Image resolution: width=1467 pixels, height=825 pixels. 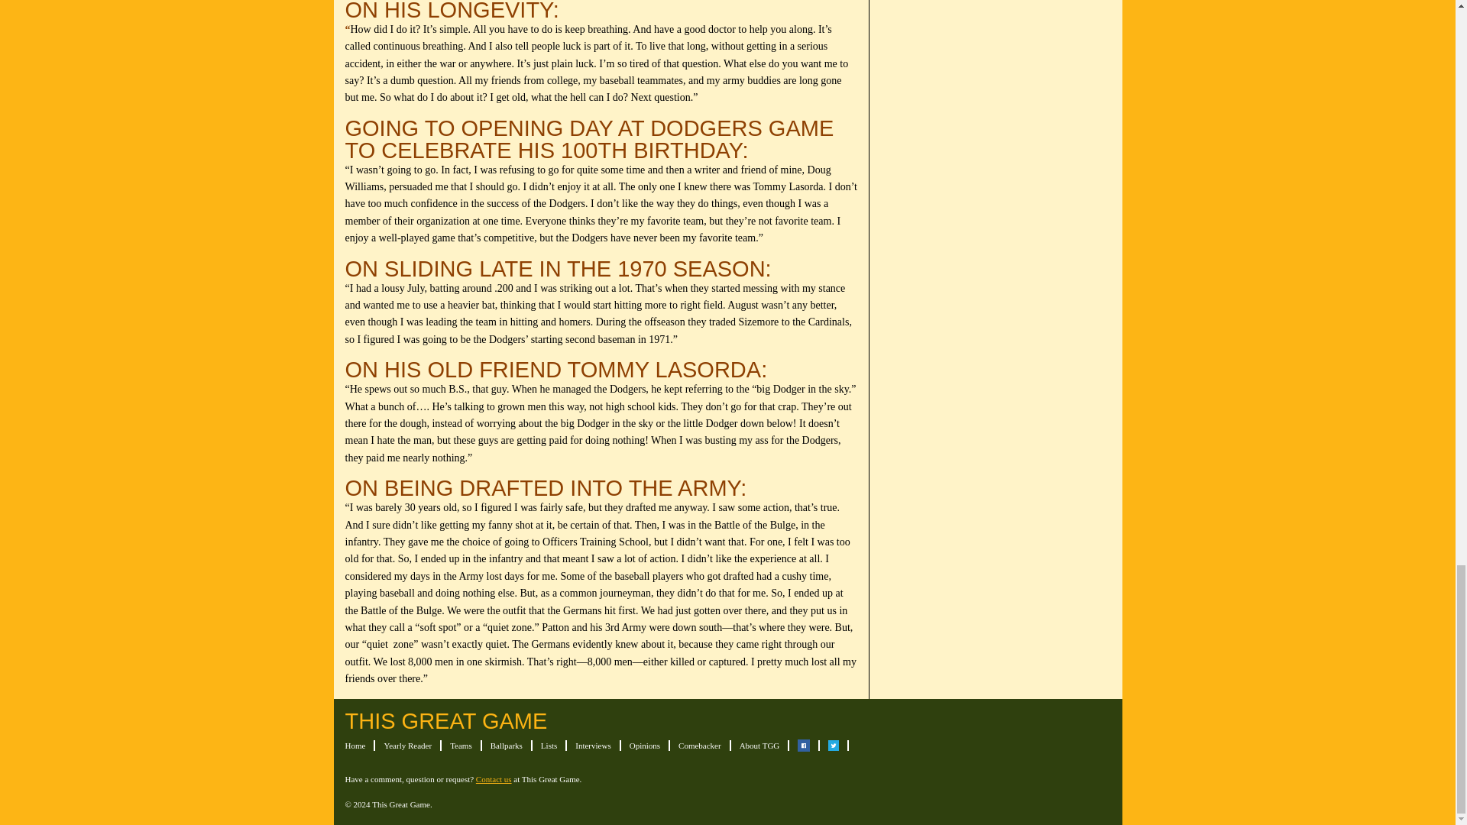 I want to click on Interviews, so click(x=592, y=745).